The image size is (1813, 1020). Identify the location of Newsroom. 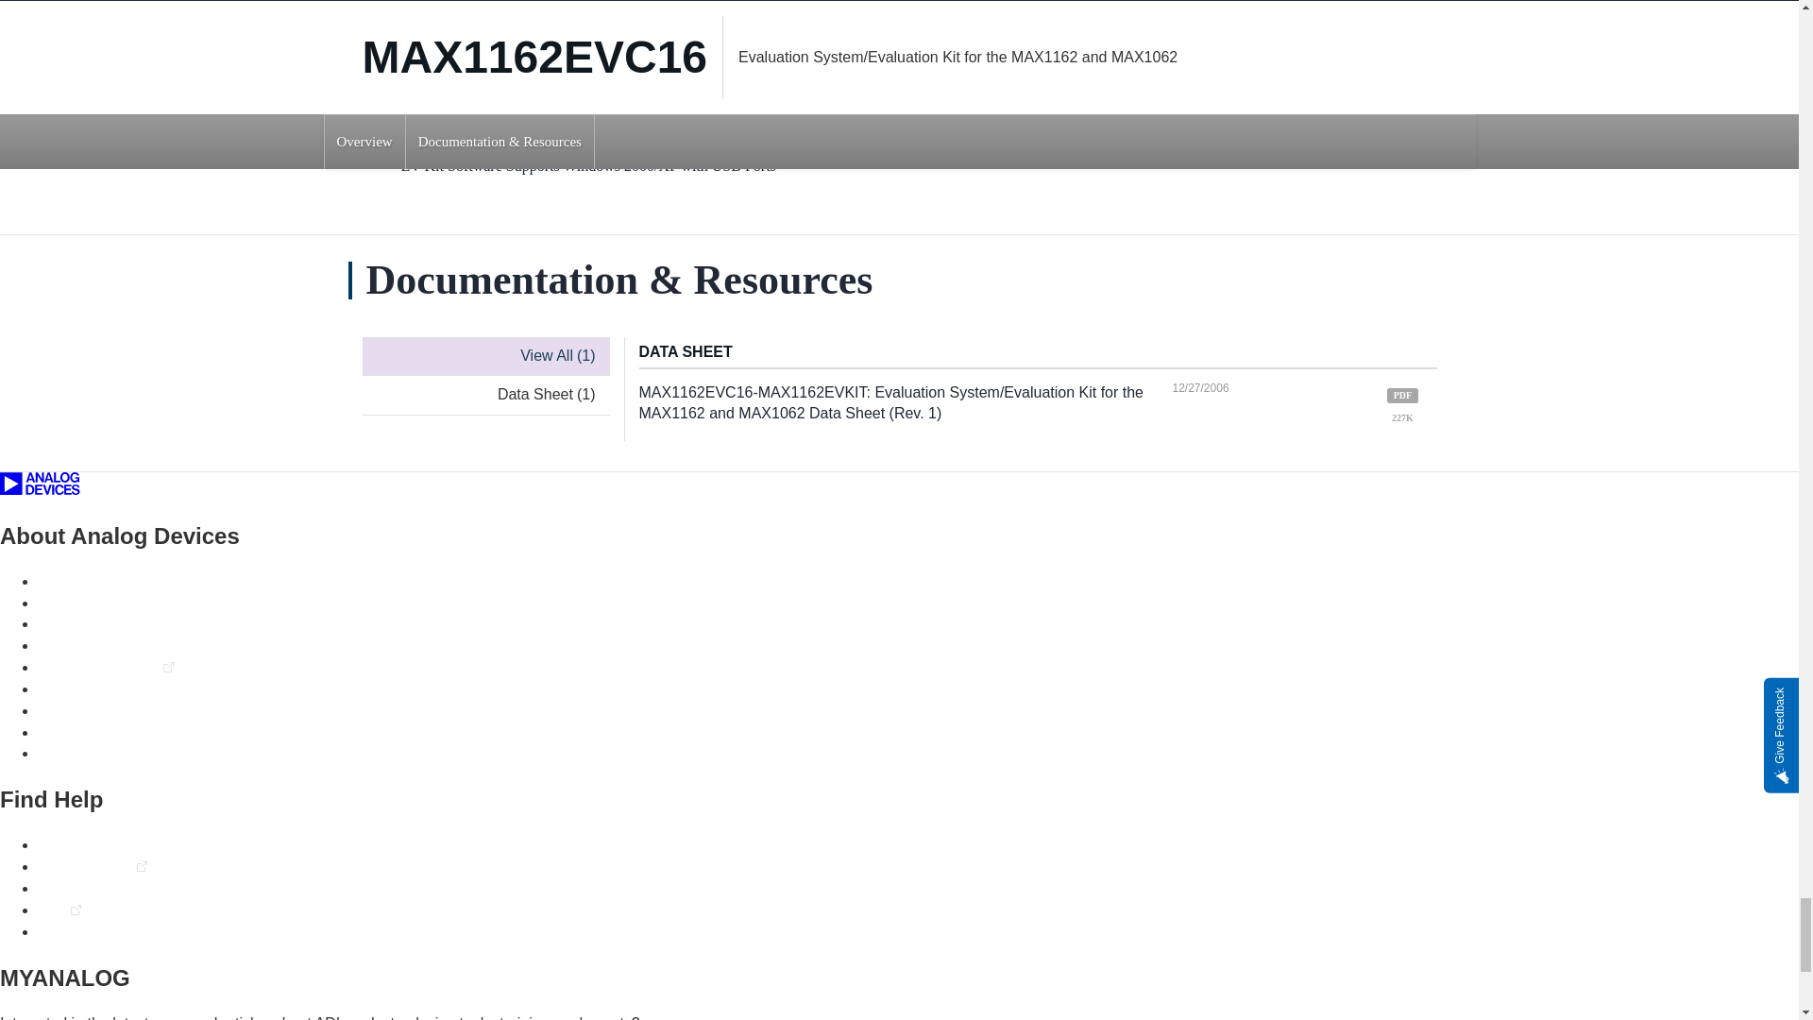
(74, 623).